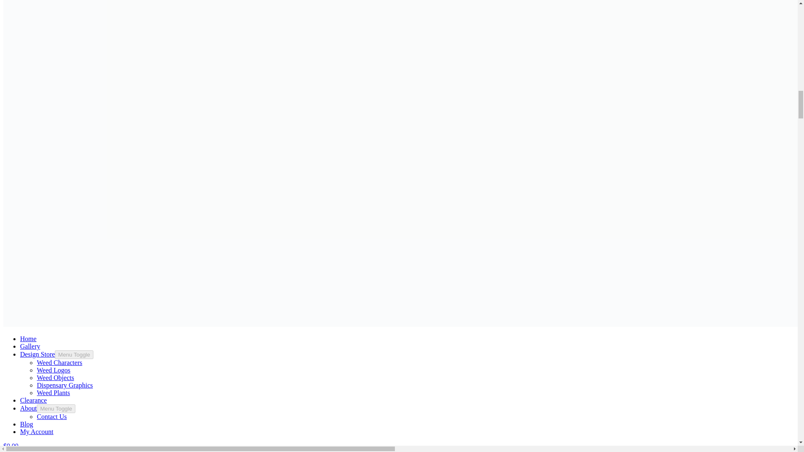 The width and height of the screenshot is (804, 452). What do you see at coordinates (52, 417) in the screenshot?
I see `Contact Us` at bounding box center [52, 417].